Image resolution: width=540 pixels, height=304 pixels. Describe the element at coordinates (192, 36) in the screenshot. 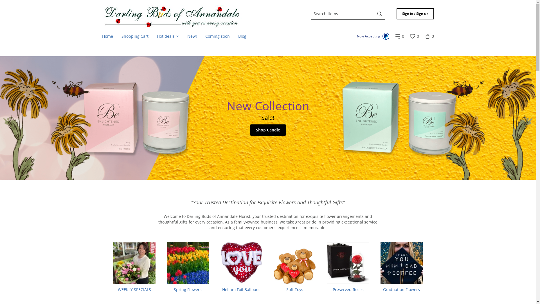

I see `New!` at that location.